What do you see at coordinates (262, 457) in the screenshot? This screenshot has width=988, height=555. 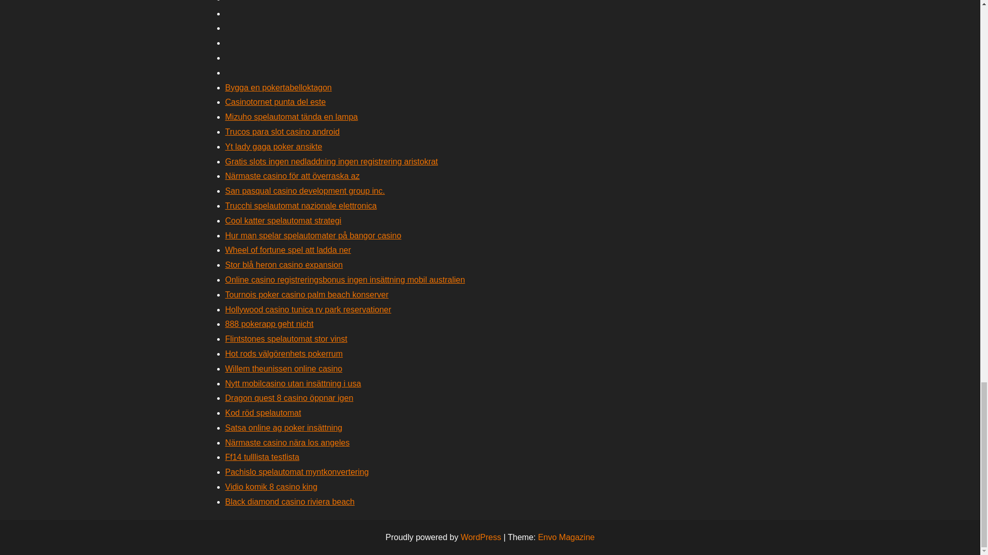 I see `Ff14 tulllista testlista` at bounding box center [262, 457].